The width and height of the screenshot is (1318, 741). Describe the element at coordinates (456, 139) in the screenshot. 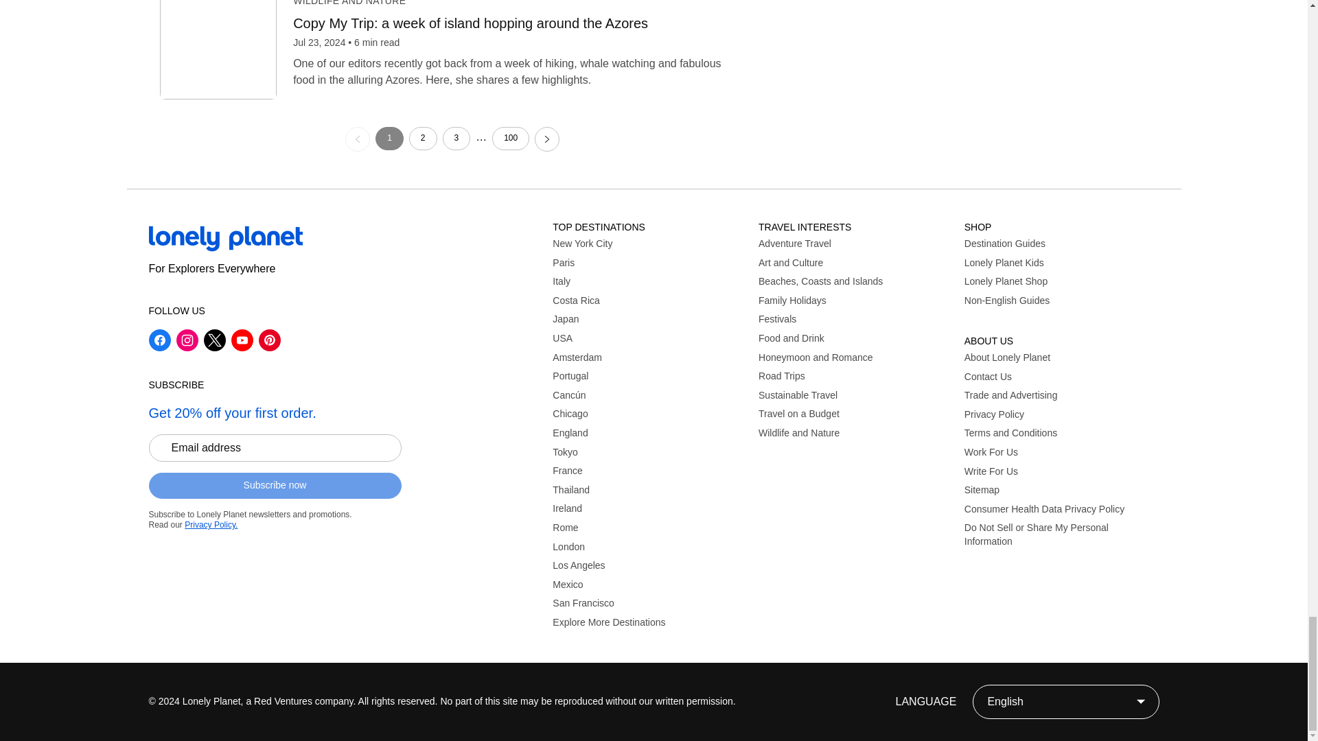

I see `3` at that location.